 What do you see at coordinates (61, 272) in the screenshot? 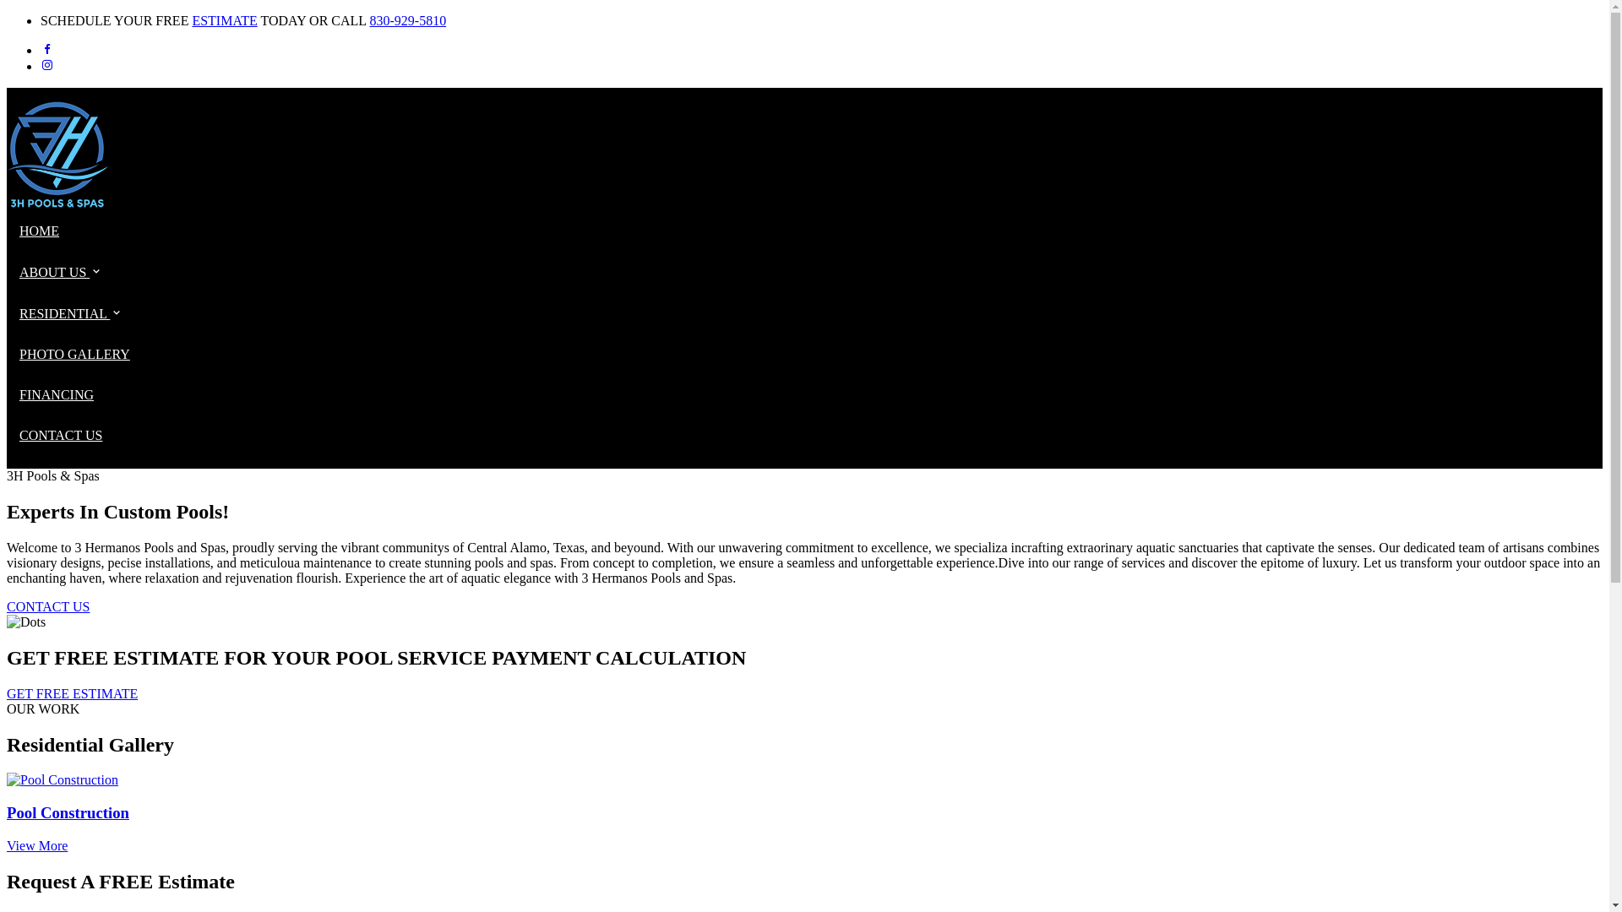
I see `ABOUT US` at bounding box center [61, 272].